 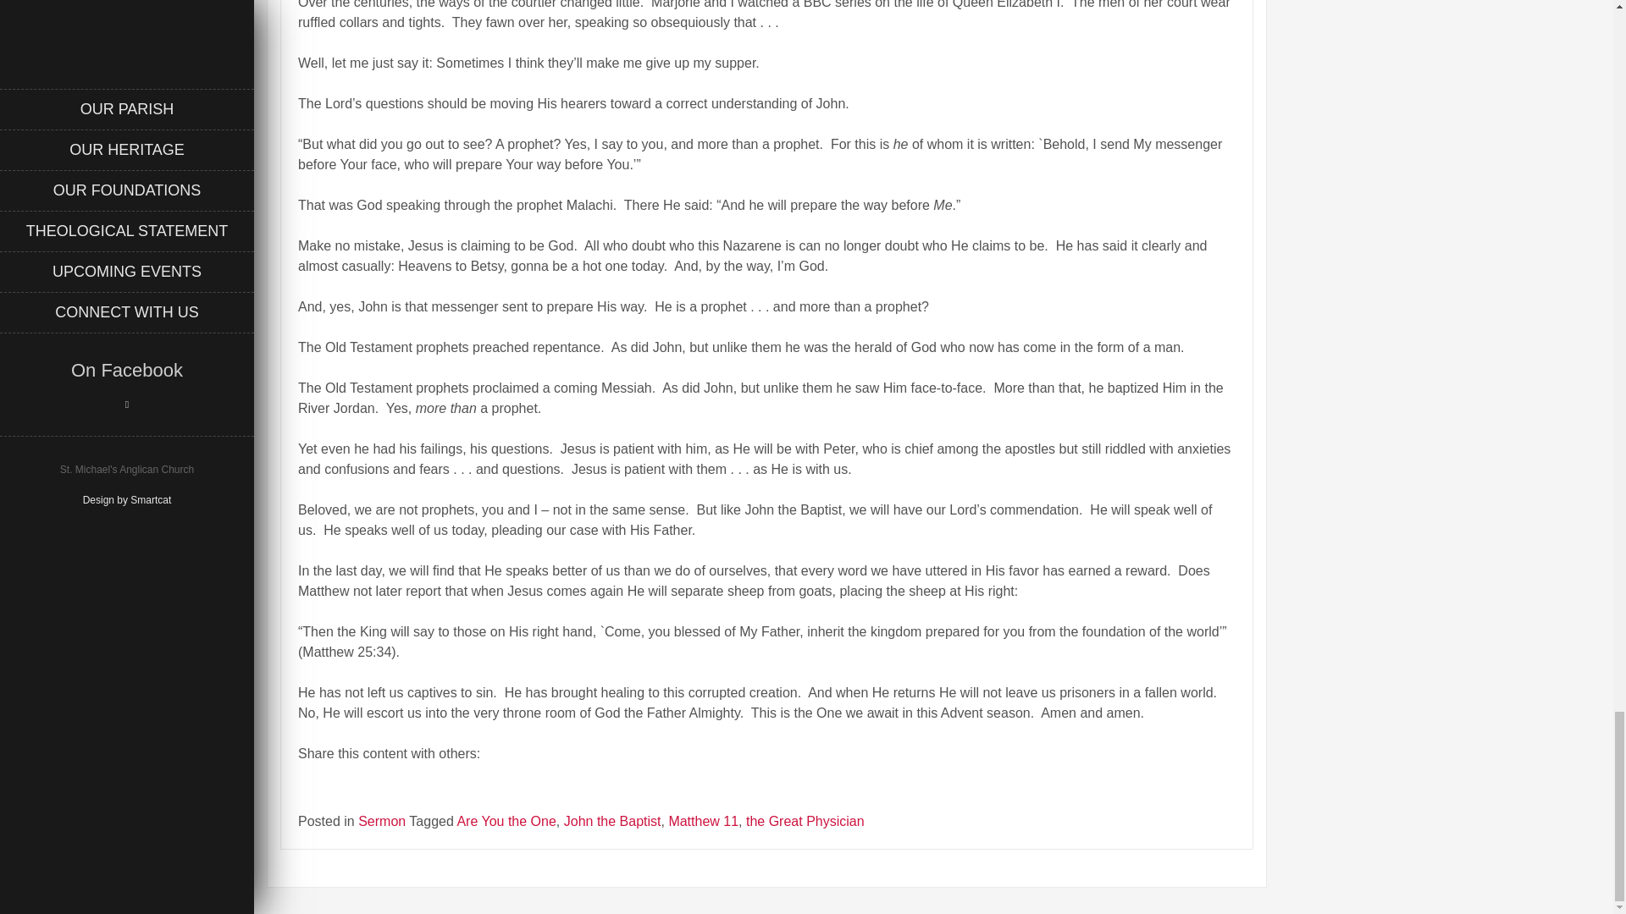 I want to click on Matthew 11, so click(x=703, y=821).